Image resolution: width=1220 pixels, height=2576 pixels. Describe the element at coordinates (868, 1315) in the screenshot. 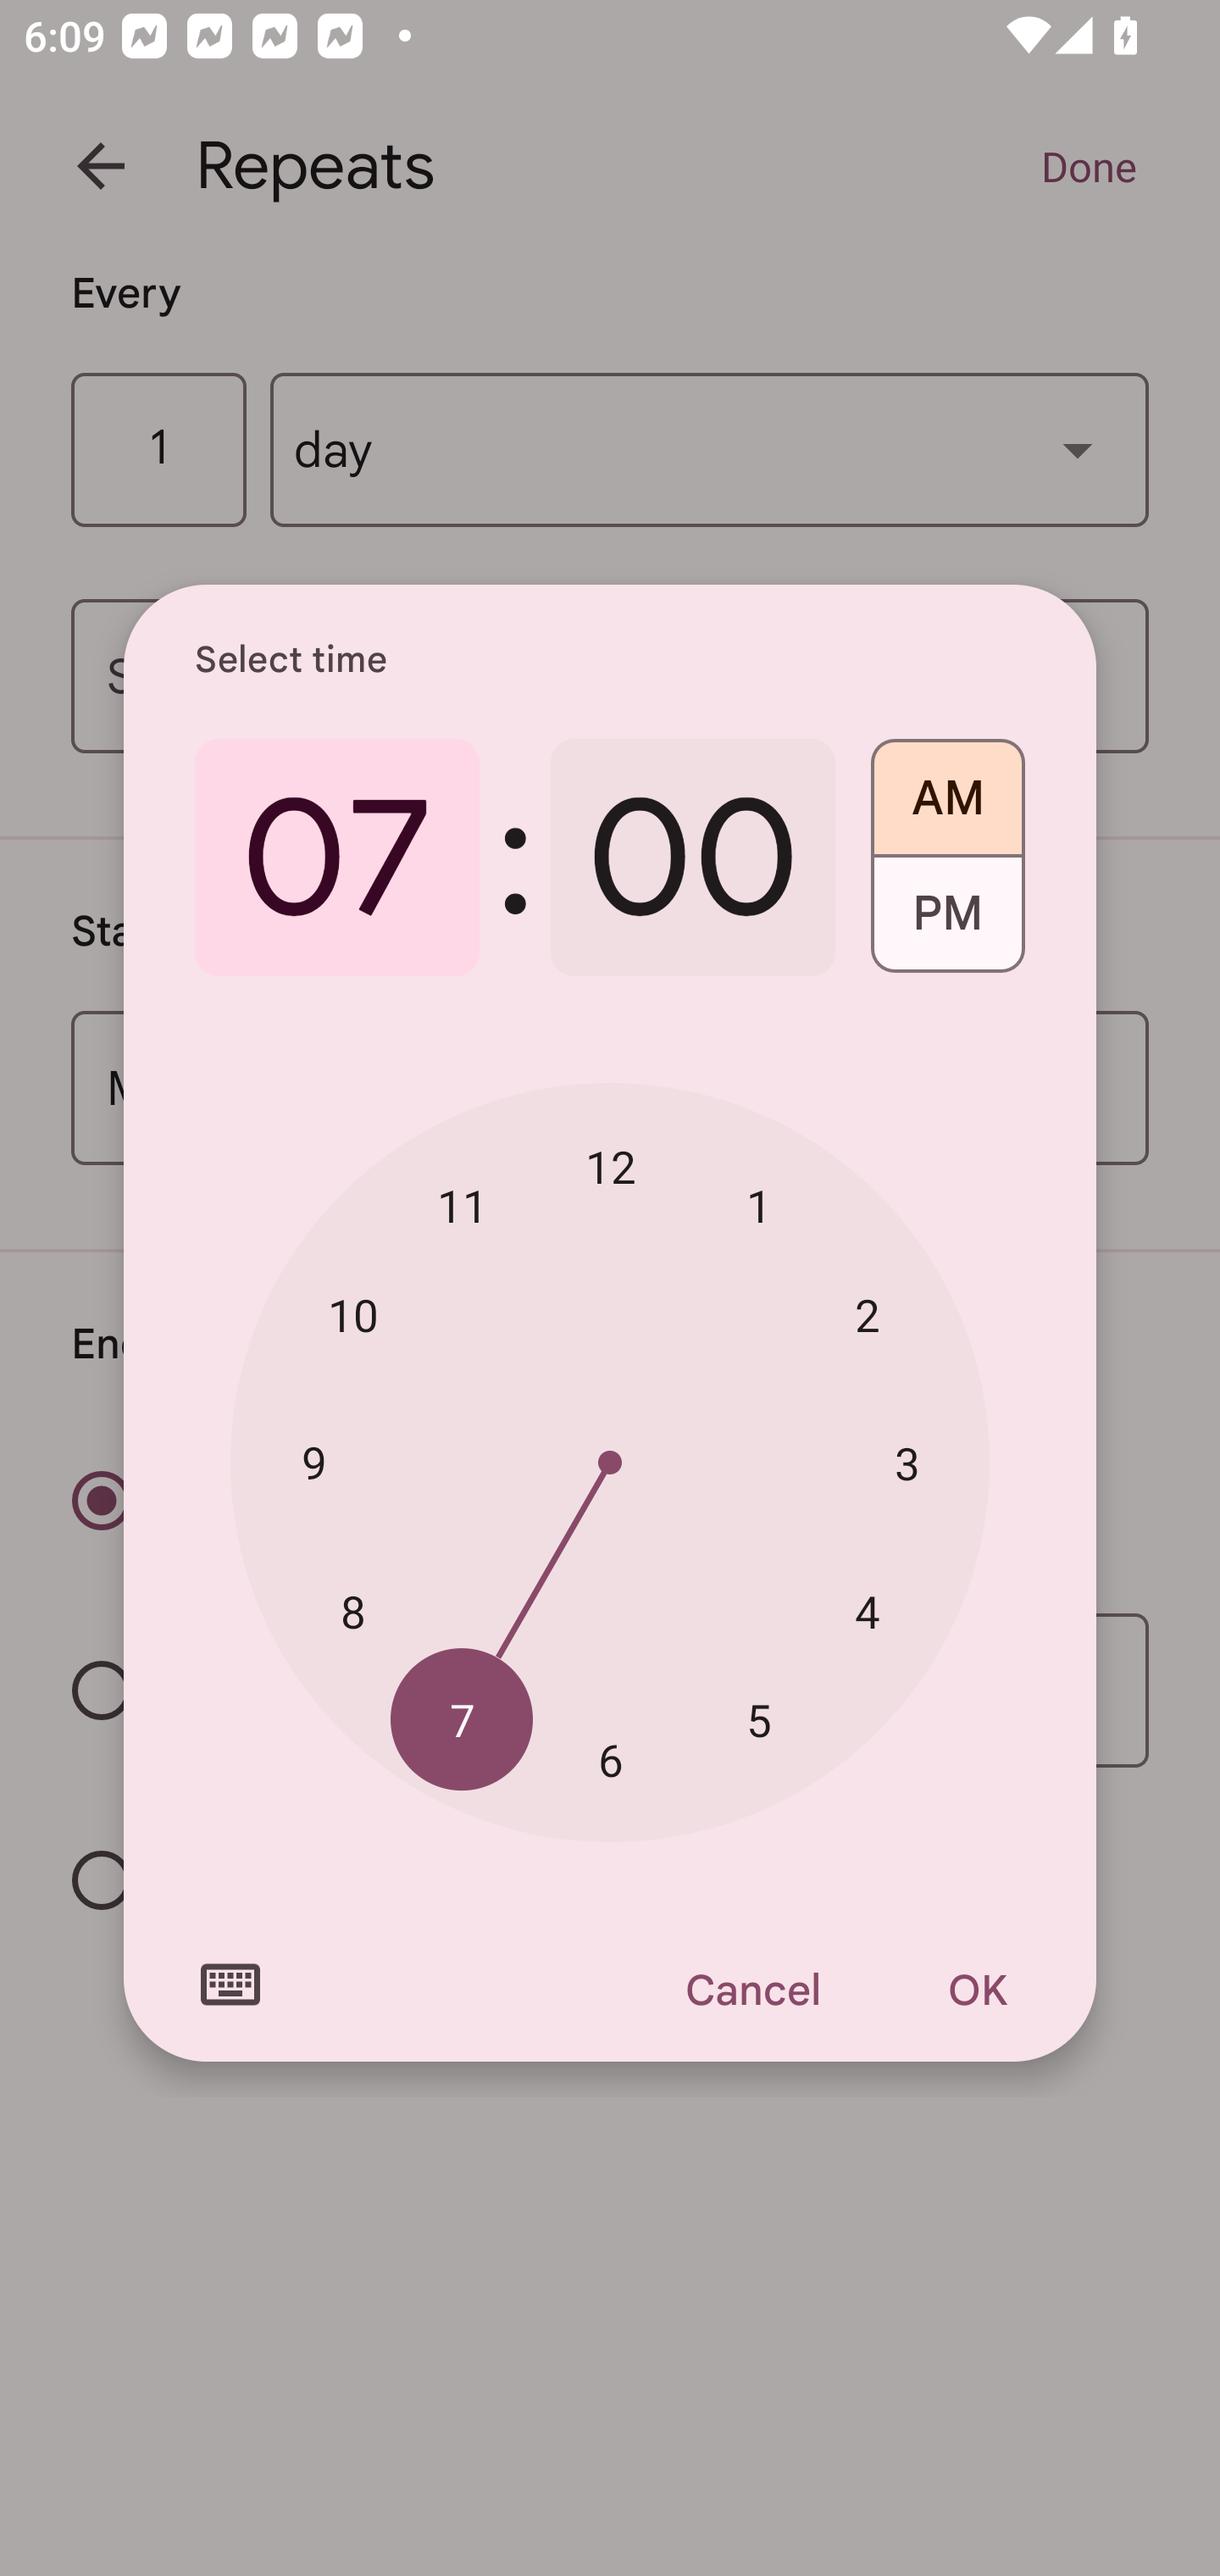

I see `2 2 o'clock` at that location.